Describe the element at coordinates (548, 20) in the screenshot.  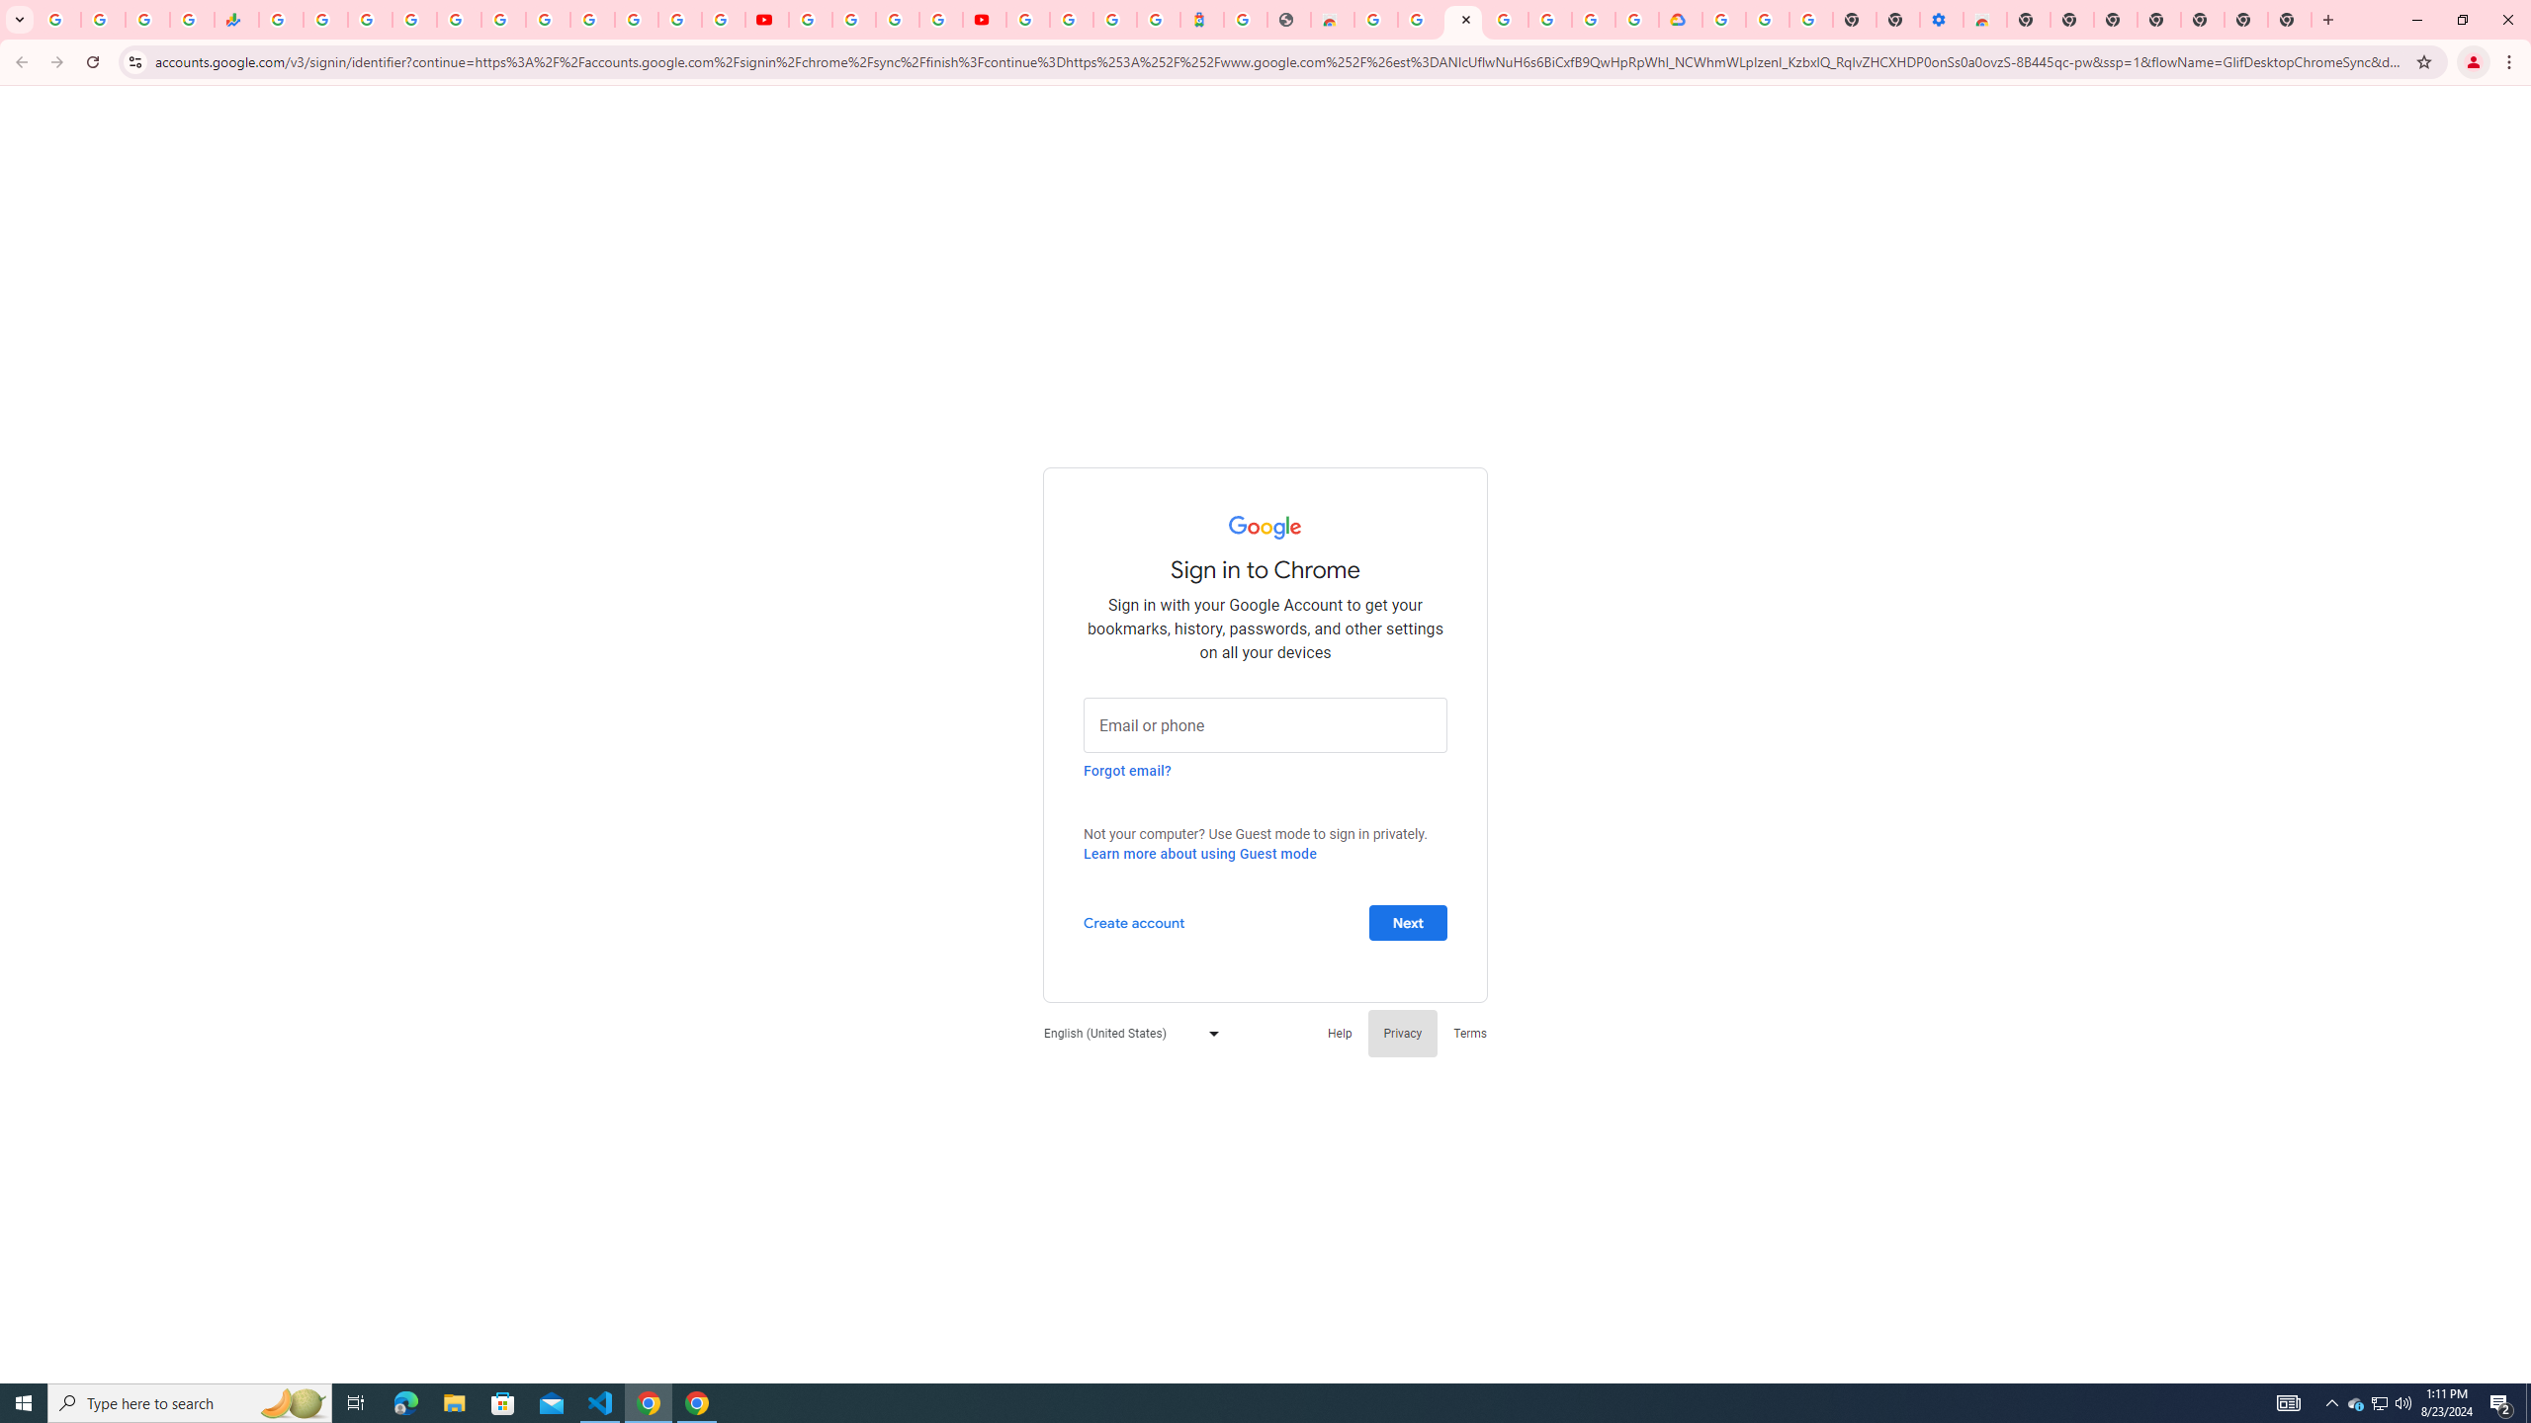
I see `Android TV Policies and Guidelines - Transparency Center` at that location.